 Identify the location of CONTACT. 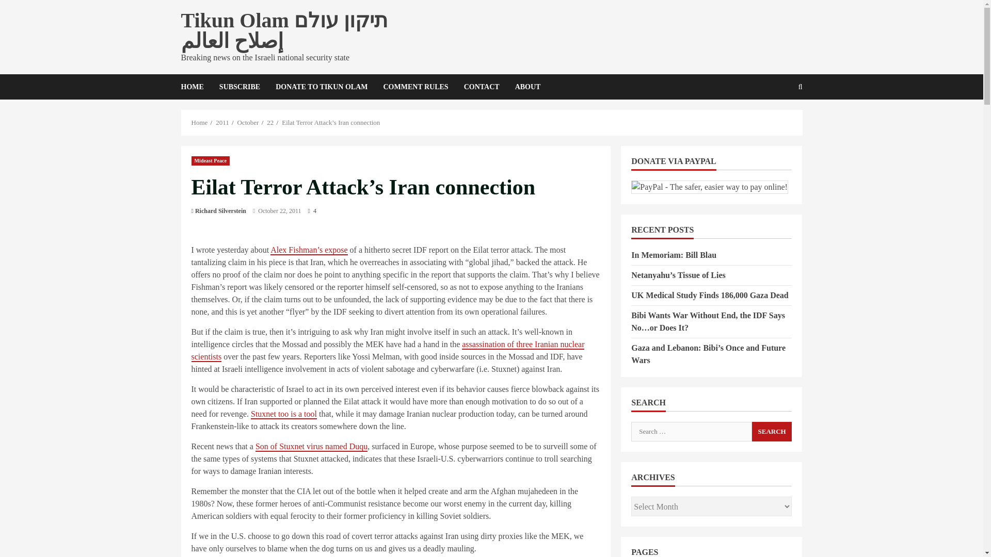
(482, 87).